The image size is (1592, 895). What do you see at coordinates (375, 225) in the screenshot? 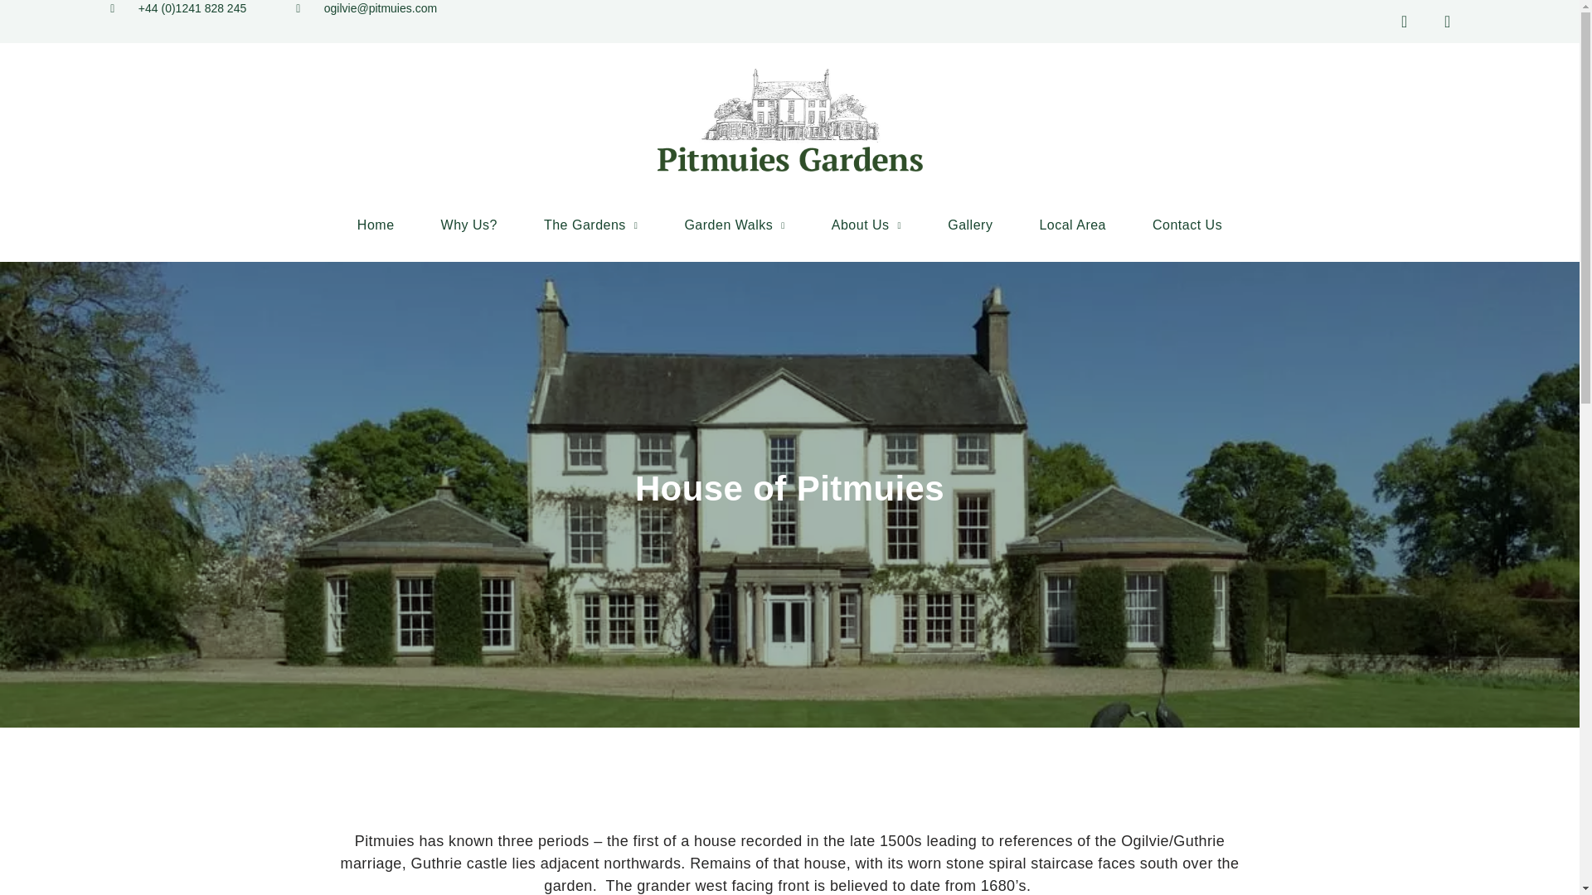
I see `Home` at bounding box center [375, 225].